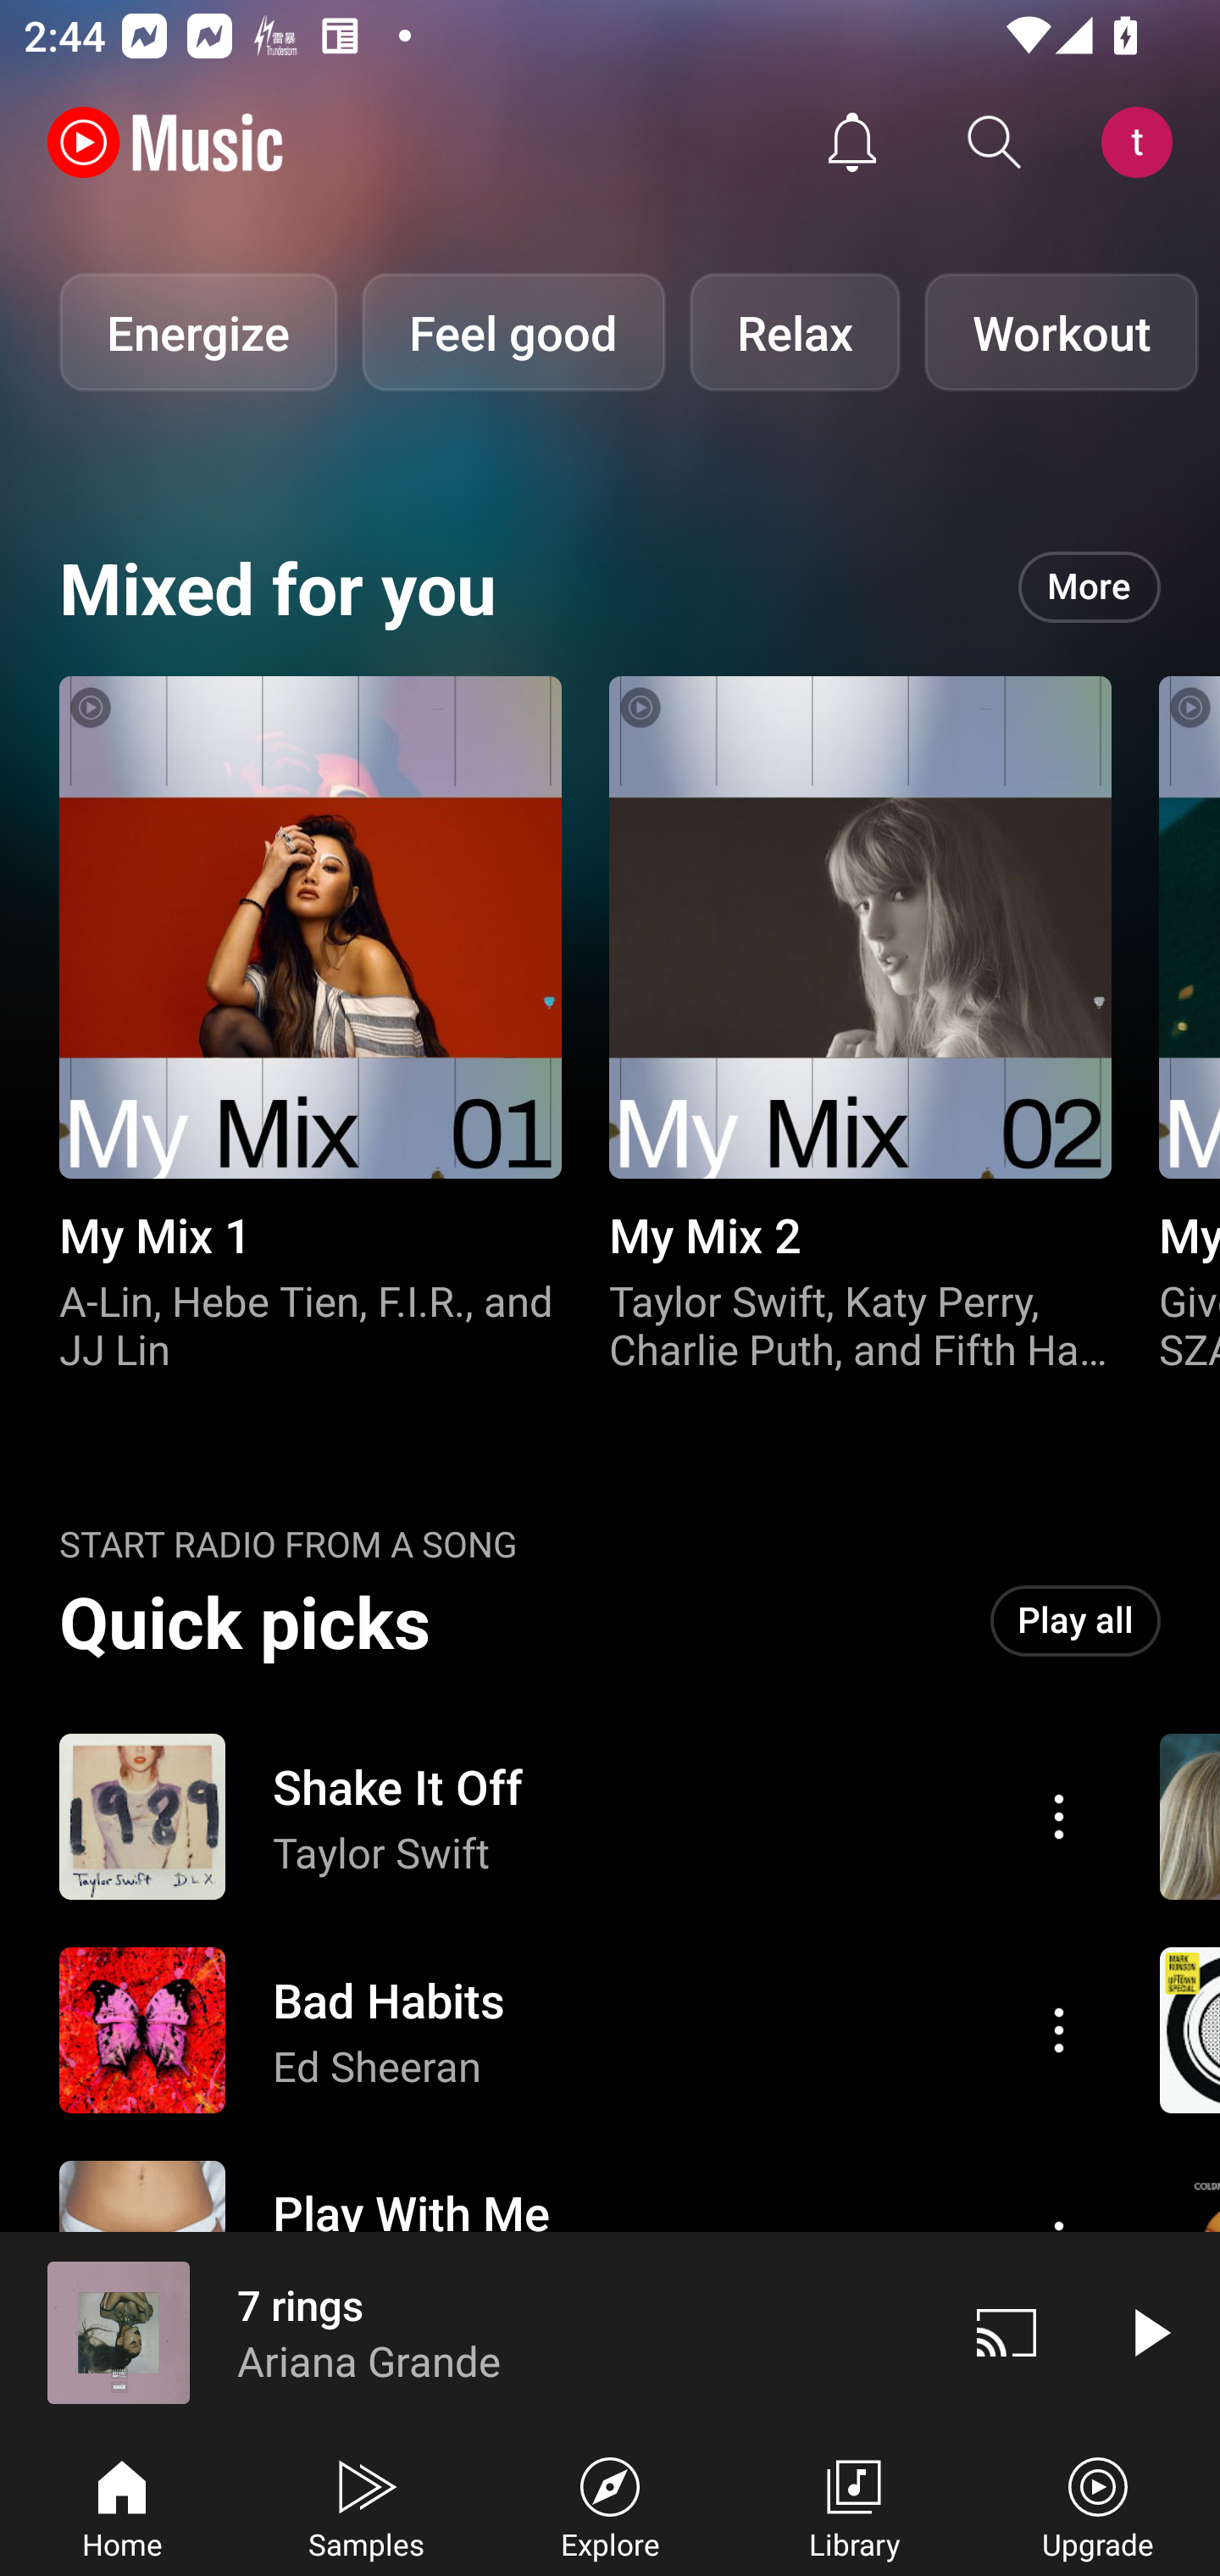 The width and height of the screenshot is (1220, 2576). What do you see at coordinates (852, 142) in the screenshot?
I see `Activity feed` at bounding box center [852, 142].